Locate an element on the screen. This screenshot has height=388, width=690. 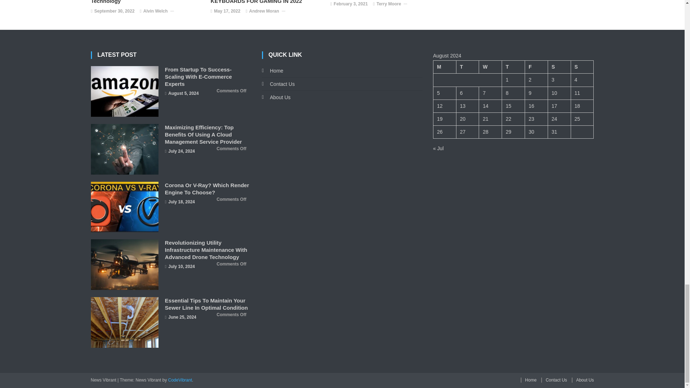
February 3, 2021 is located at coordinates (351, 4).